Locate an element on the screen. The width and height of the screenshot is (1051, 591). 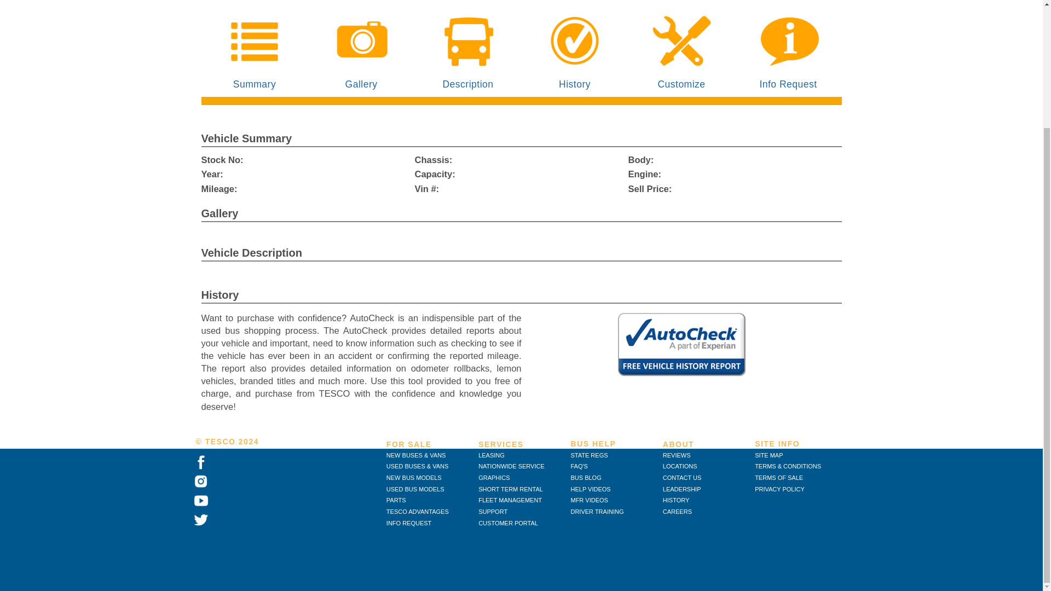
Description is located at coordinates (468, 51).